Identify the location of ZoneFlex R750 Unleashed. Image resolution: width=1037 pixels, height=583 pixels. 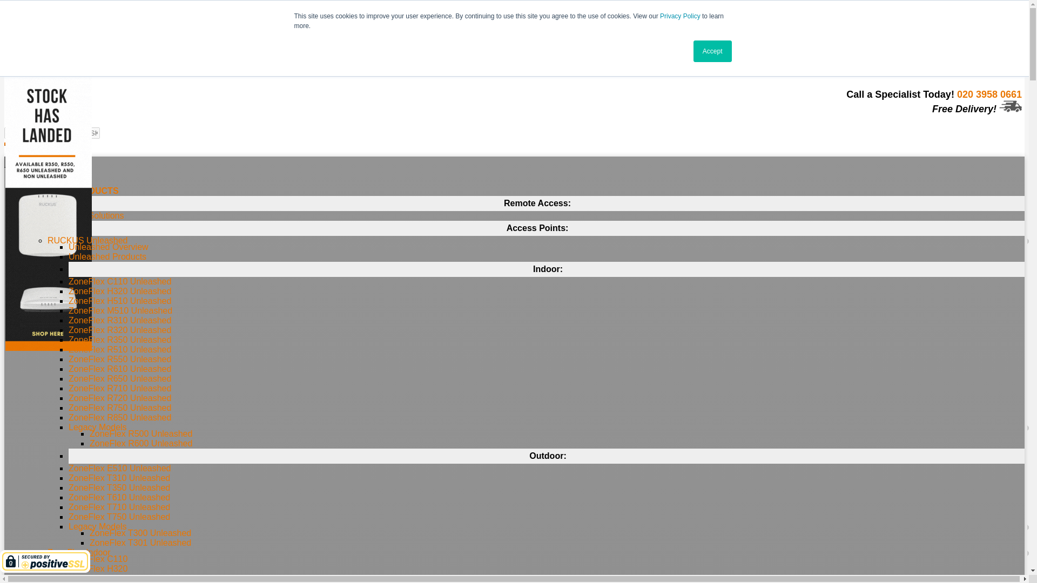
(119, 408).